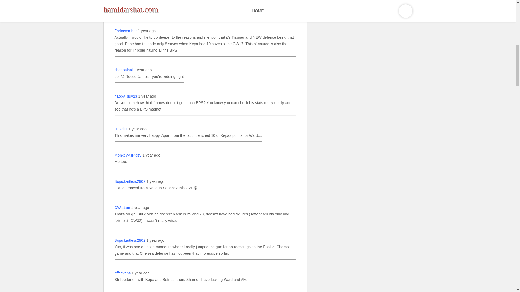 This screenshot has height=292, width=520. I want to click on nffcevans, so click(122, 273).